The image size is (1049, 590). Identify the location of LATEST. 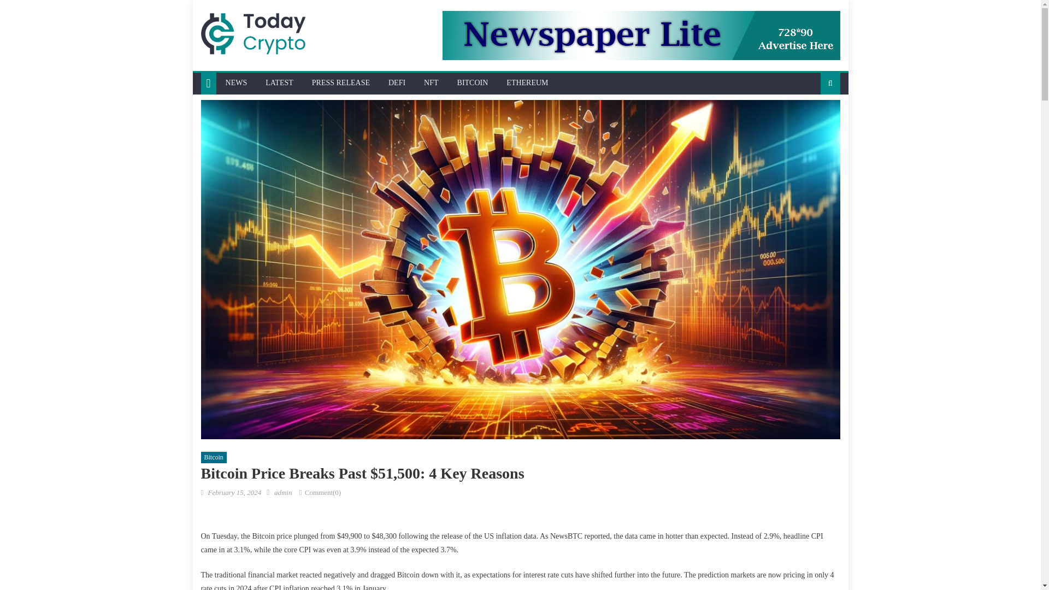
(279, 82).